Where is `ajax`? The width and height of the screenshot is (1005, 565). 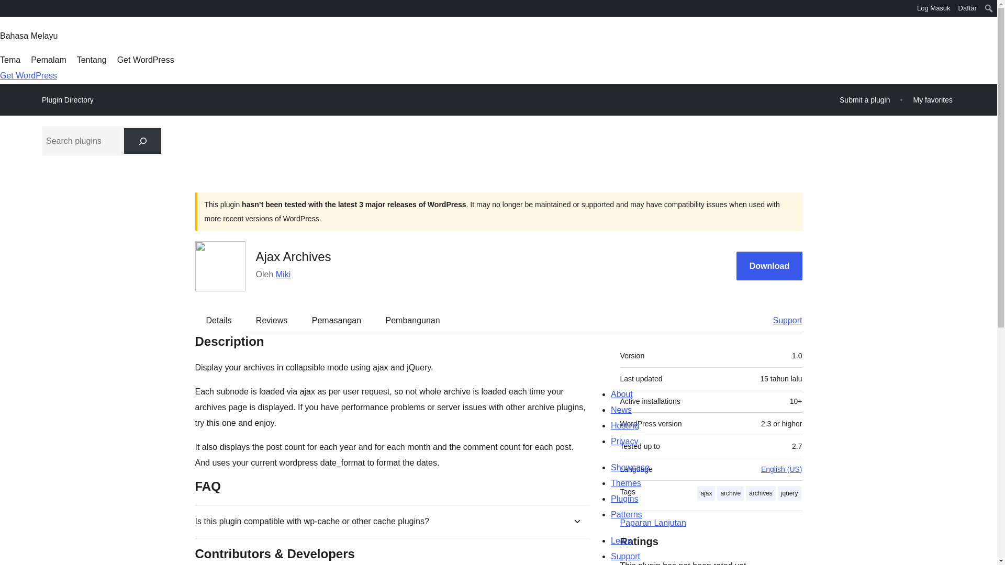 ajax is located at coordinates (706, 493).